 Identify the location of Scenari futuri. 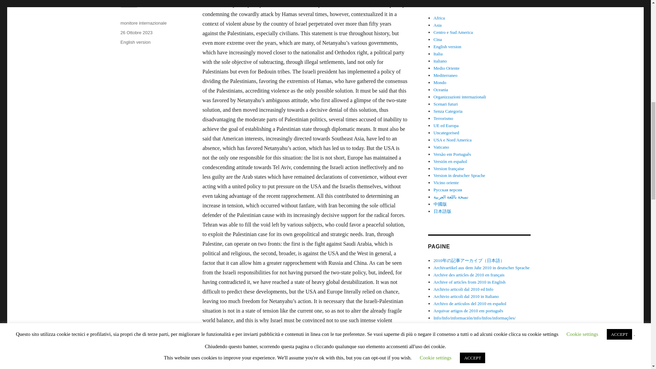
(446, 104).